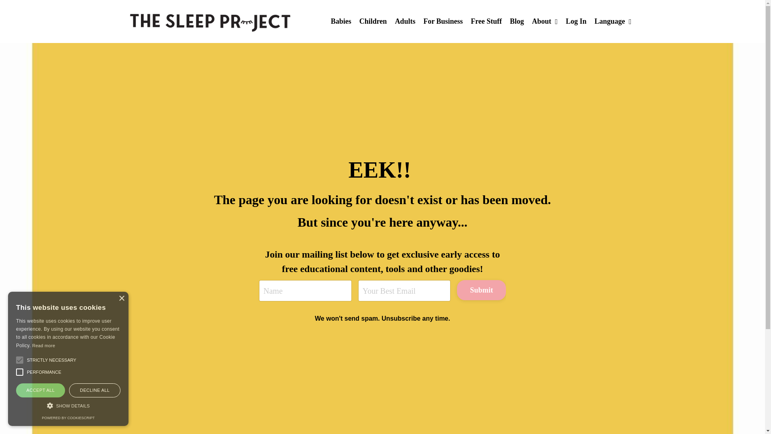  I want to click on Consent Management Platform, so click(67, 418).